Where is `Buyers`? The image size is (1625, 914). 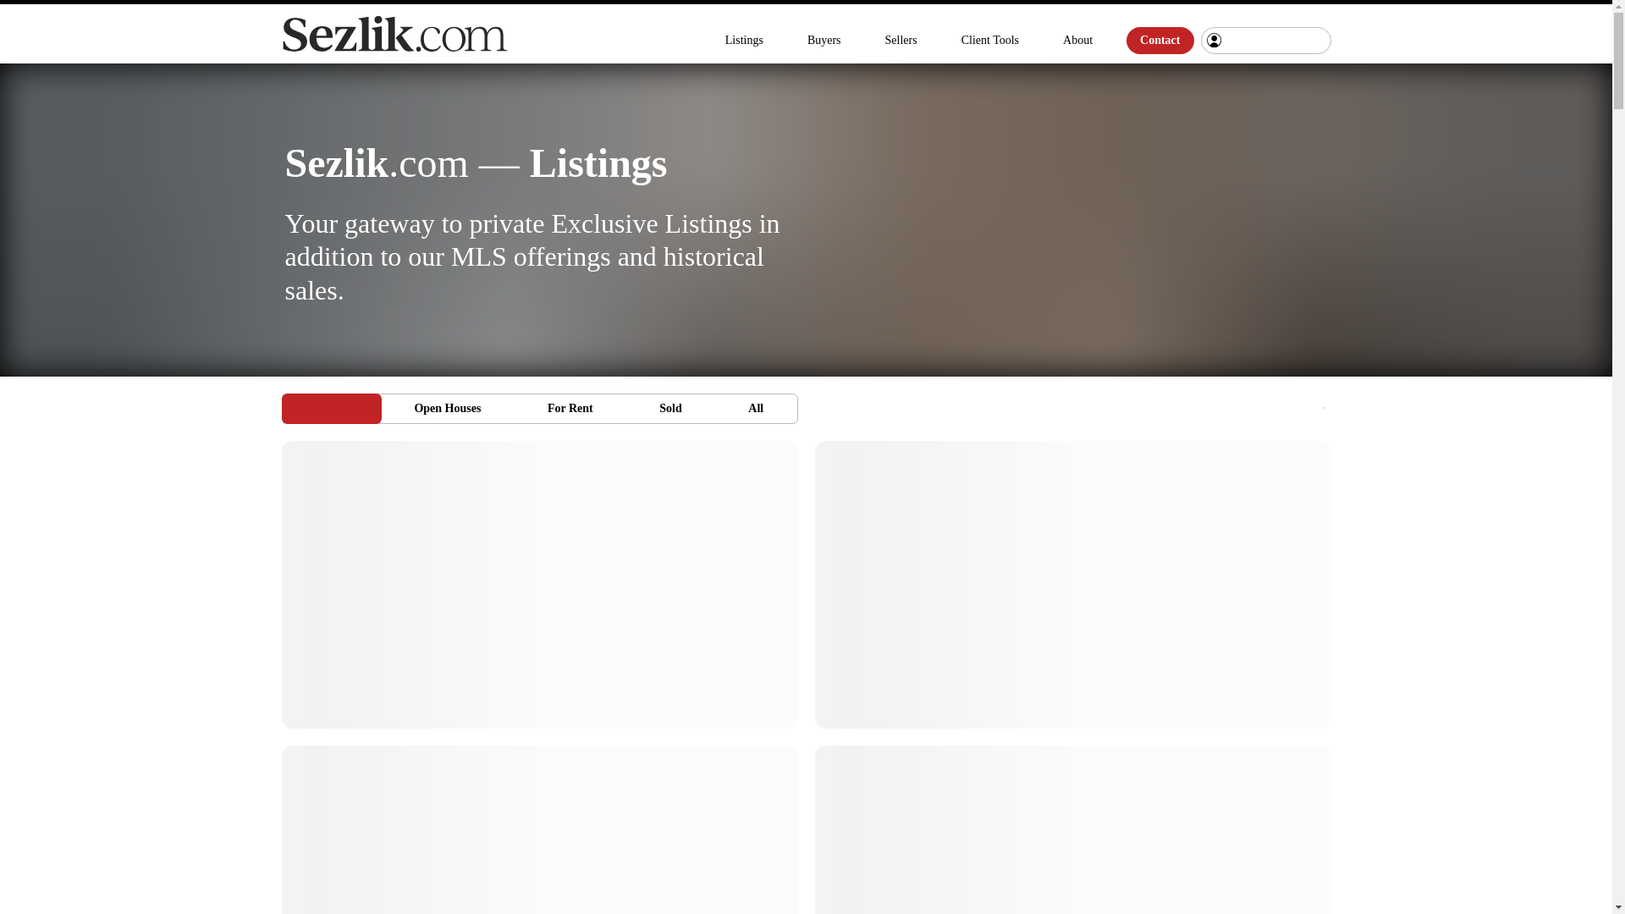
Buyers is located at coordinates (570, 409).